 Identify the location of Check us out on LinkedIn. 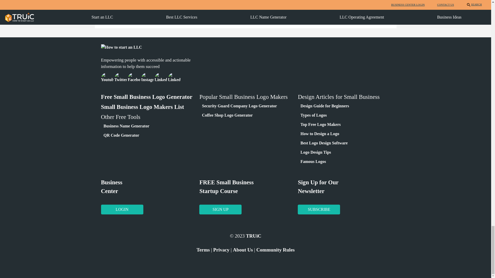
(174, 78).